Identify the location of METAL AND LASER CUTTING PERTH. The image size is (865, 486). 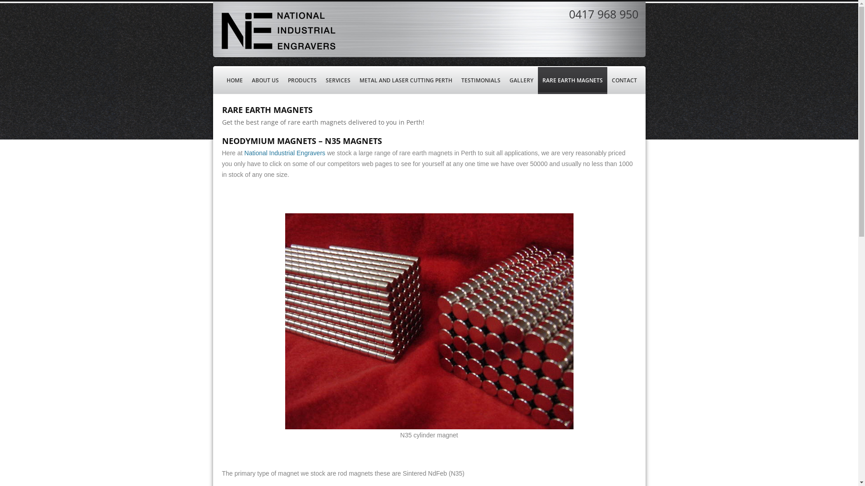
(405, 81).